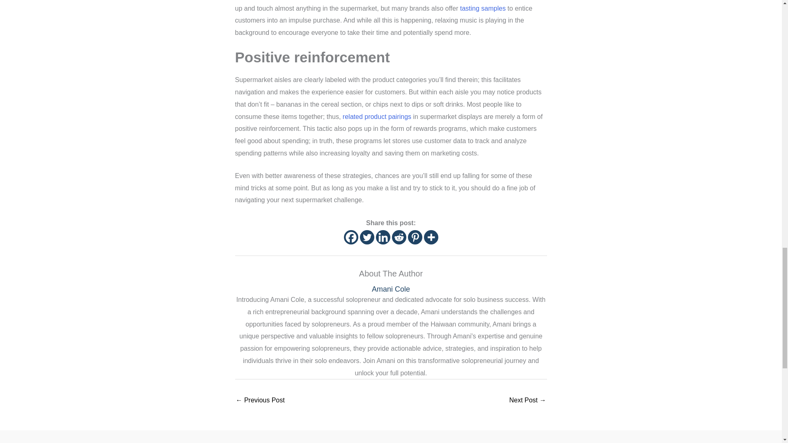 The width and height of the screenshot is (788, 443). I want to click on Facebook, so click(351, 237).